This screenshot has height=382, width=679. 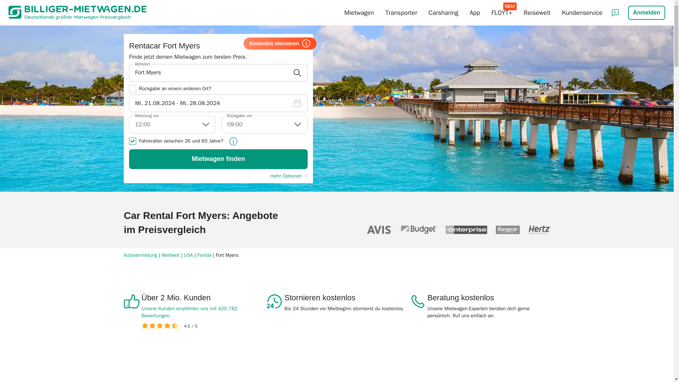 I want to click on Anmelden, so click(x=646, y=13).